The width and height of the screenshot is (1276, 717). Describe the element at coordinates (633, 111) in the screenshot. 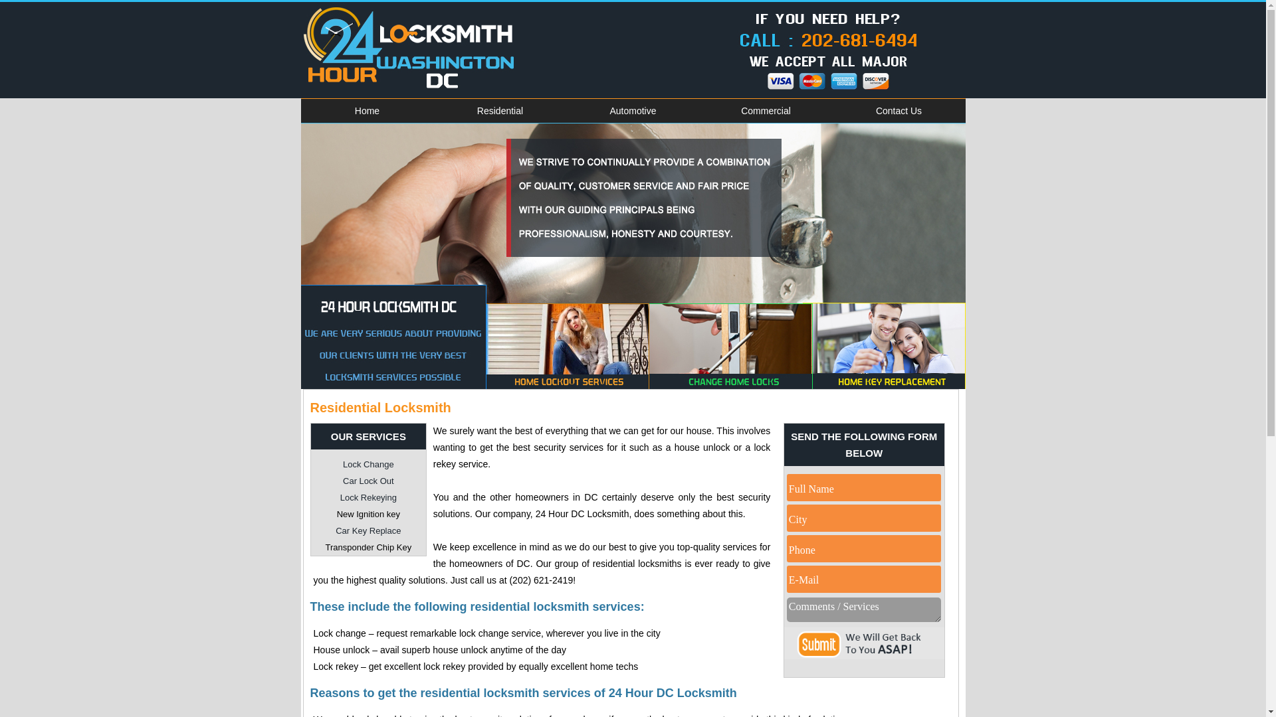

I see `Automotive` at that location.